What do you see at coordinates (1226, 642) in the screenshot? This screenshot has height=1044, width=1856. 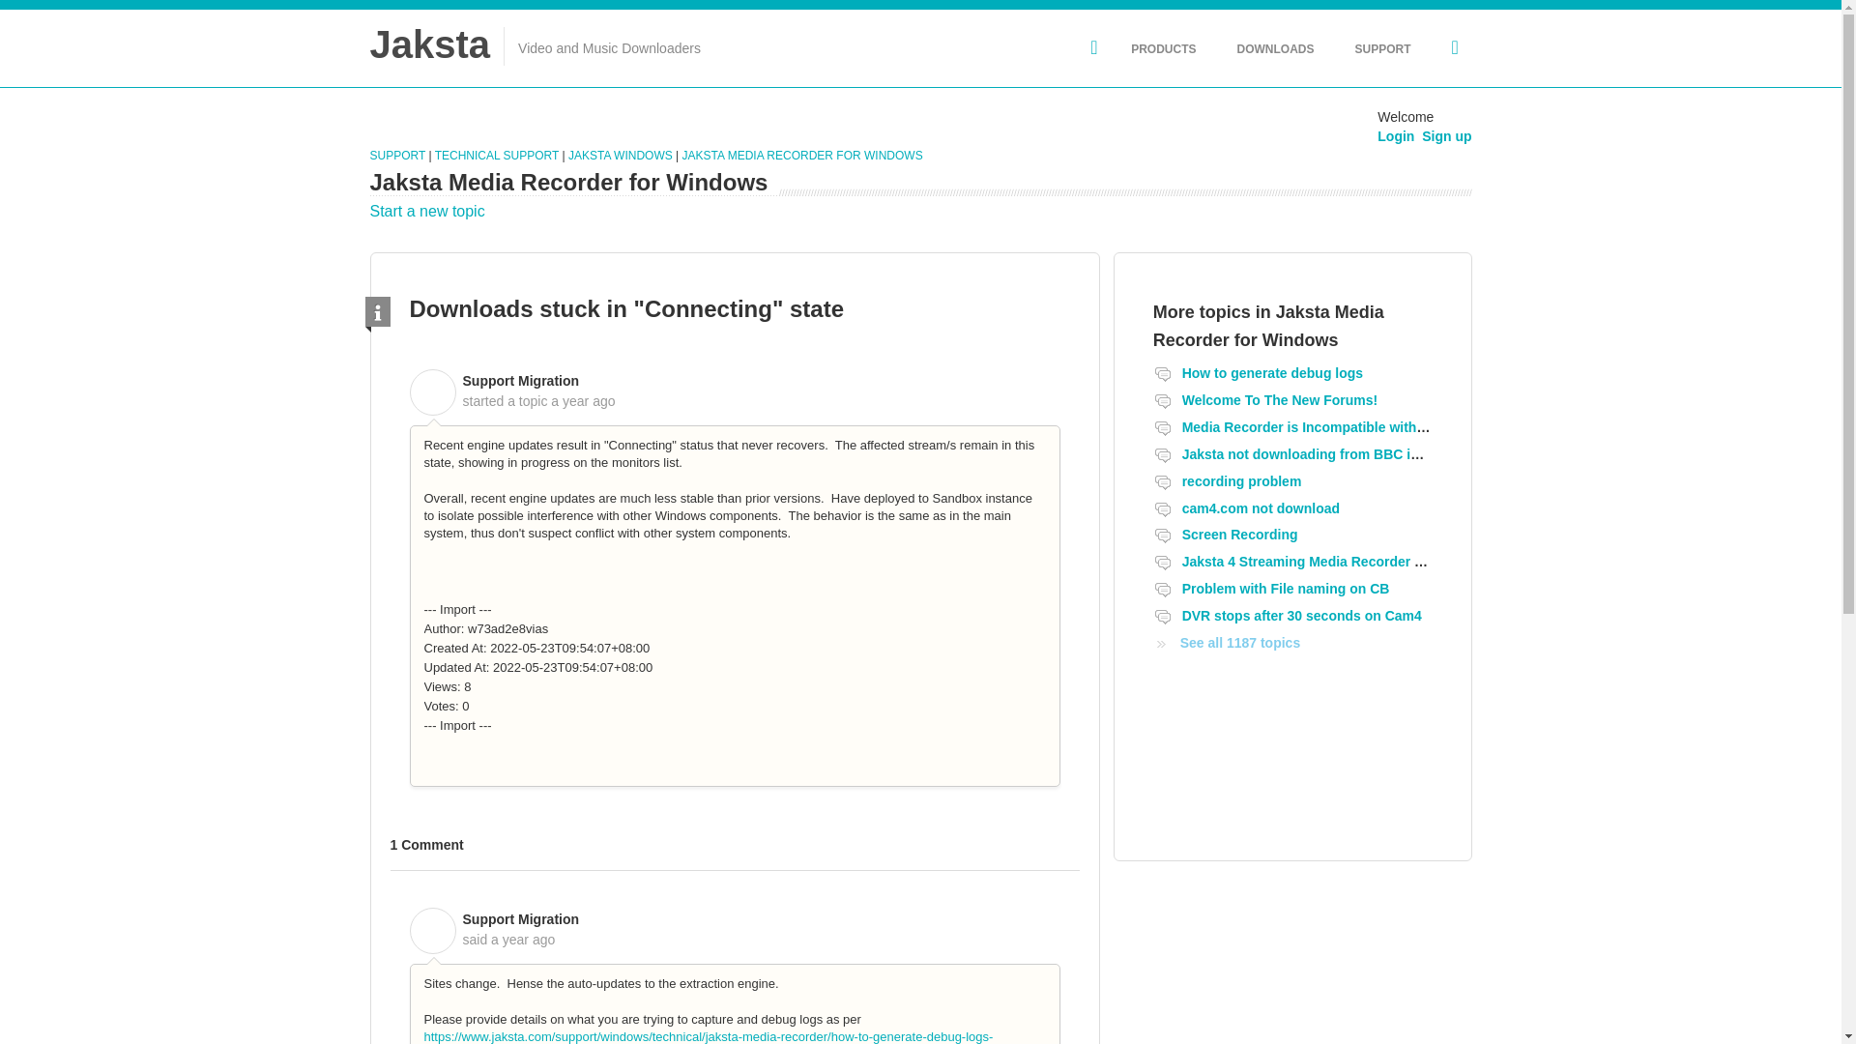 I see `See all 1187 topics` at bounding box center [1226, 642].